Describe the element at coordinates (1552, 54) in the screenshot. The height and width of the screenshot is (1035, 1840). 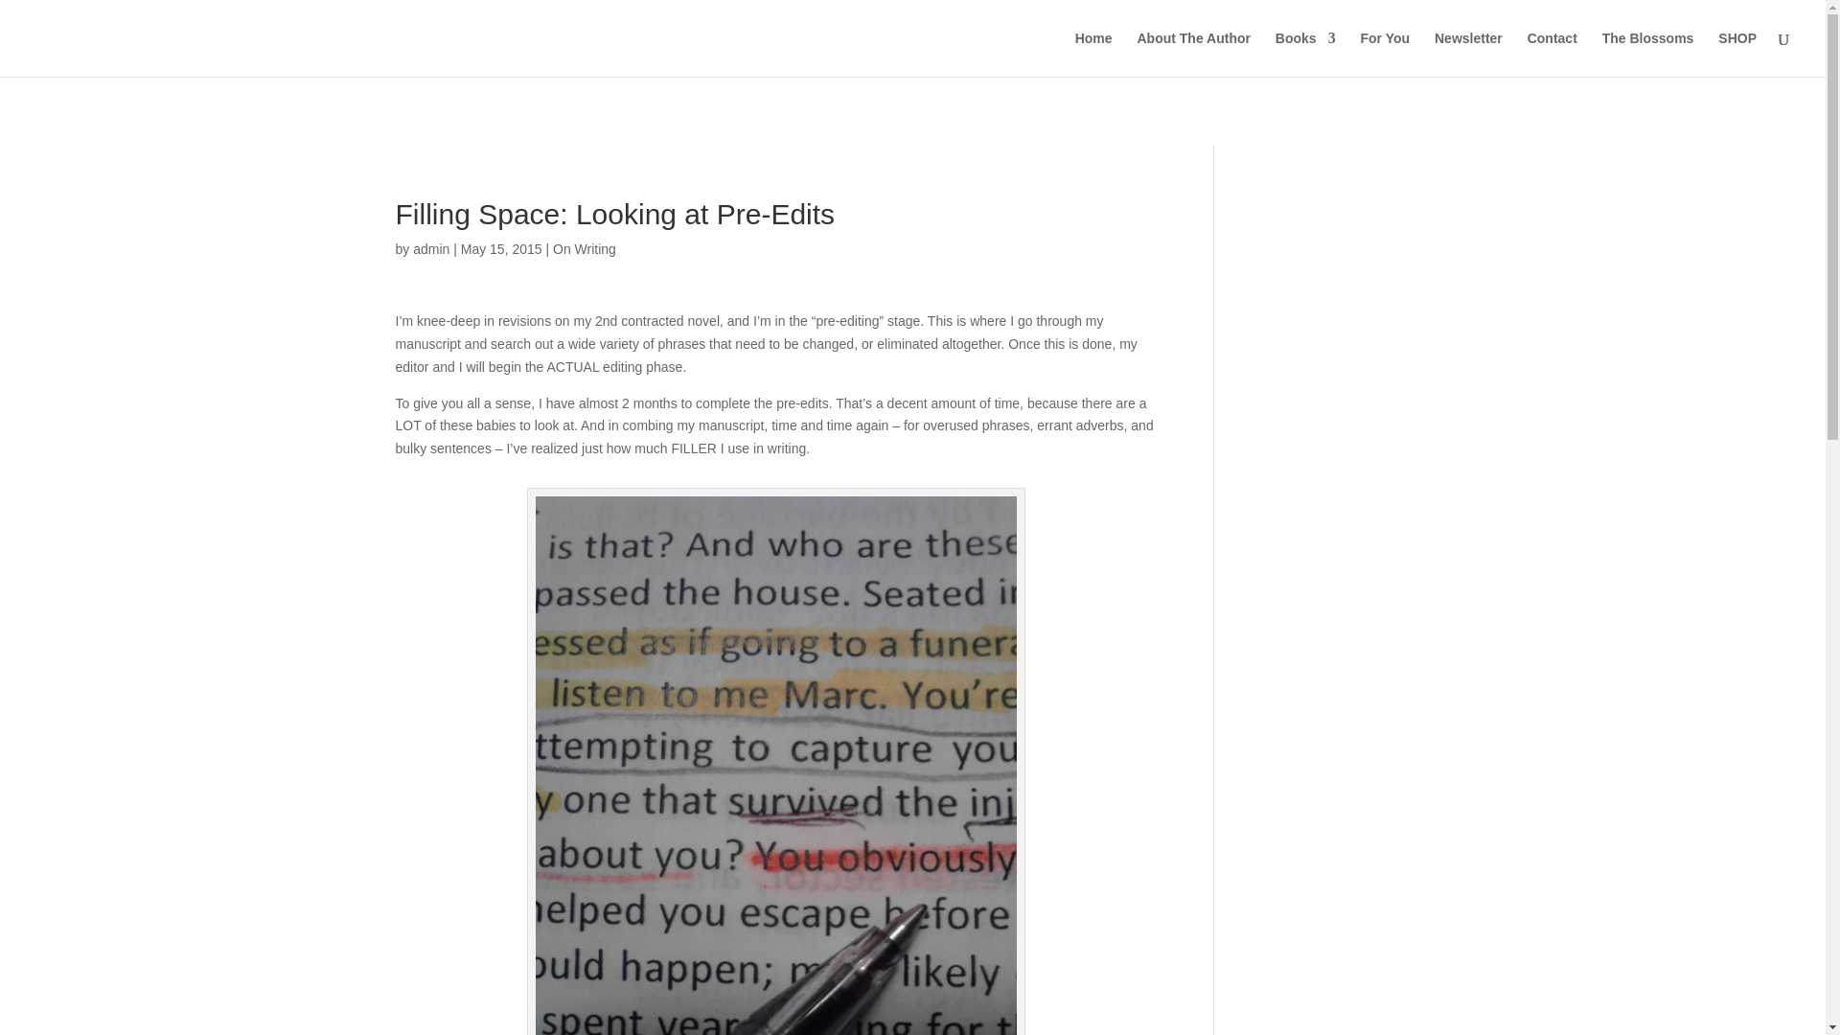
I see `Contact` at that location.